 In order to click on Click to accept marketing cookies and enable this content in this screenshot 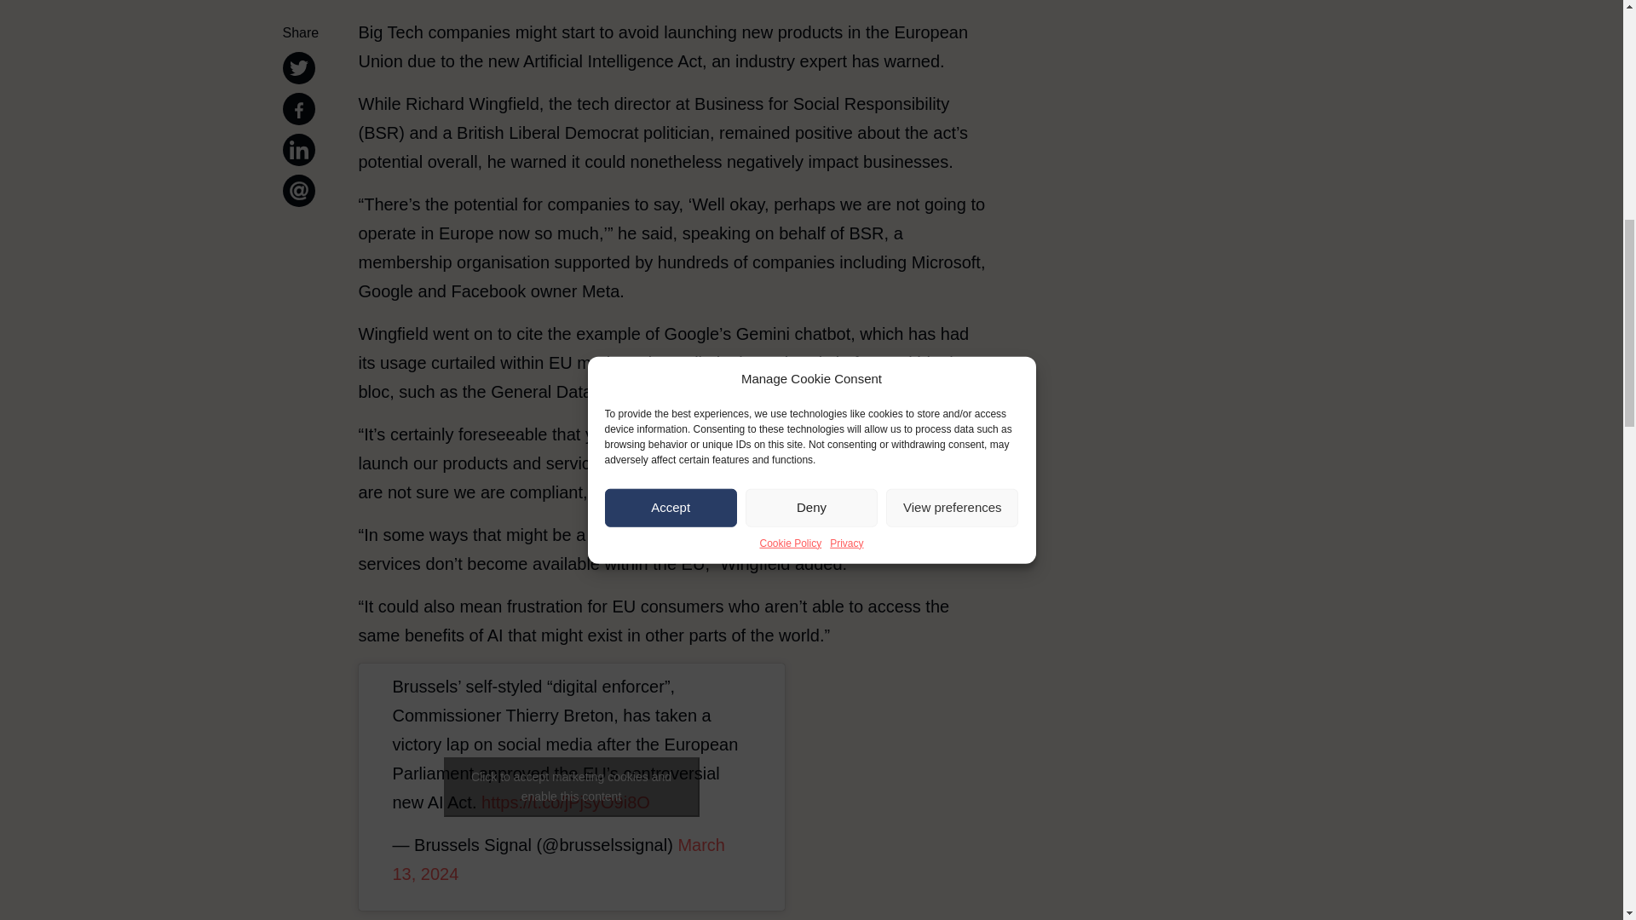, I will do `click(571, 787)`.